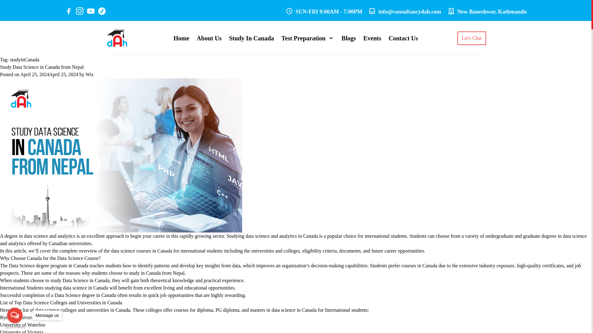 Image resolution: width=593 pixels, height=333 pixels. What do you see at coordinates (308, 38) in the screenshot?
I see `Test Preparation` at bounding box center [308, 38].